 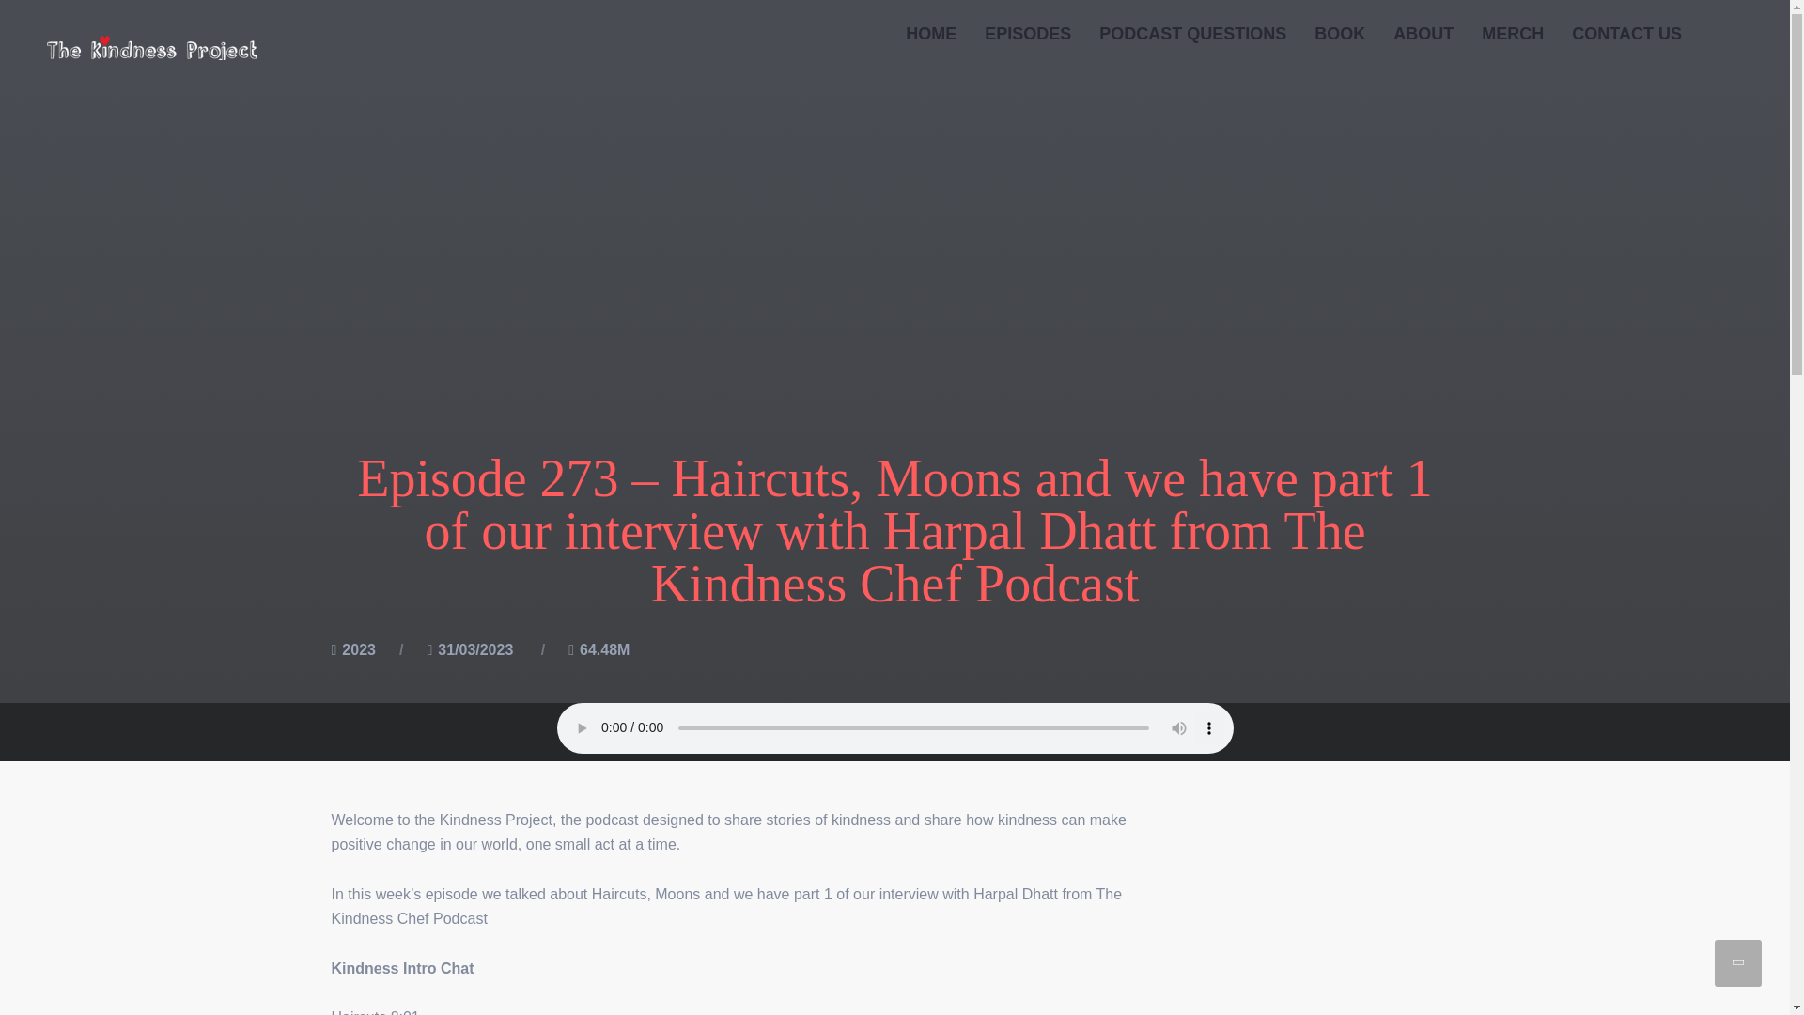 What do you see at coordinates (1423, 34) in the screenshot?
I see `ABOUT` at bounding box center [1423, 34].